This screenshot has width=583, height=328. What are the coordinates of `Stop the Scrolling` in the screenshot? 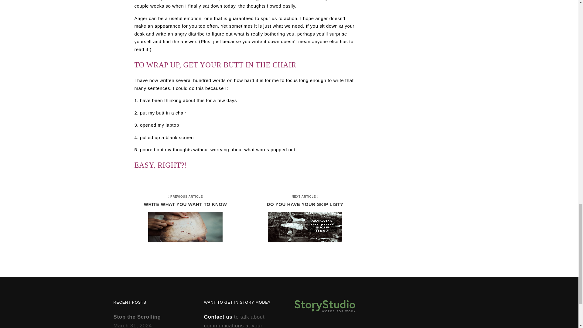 It's located at (188, 219).